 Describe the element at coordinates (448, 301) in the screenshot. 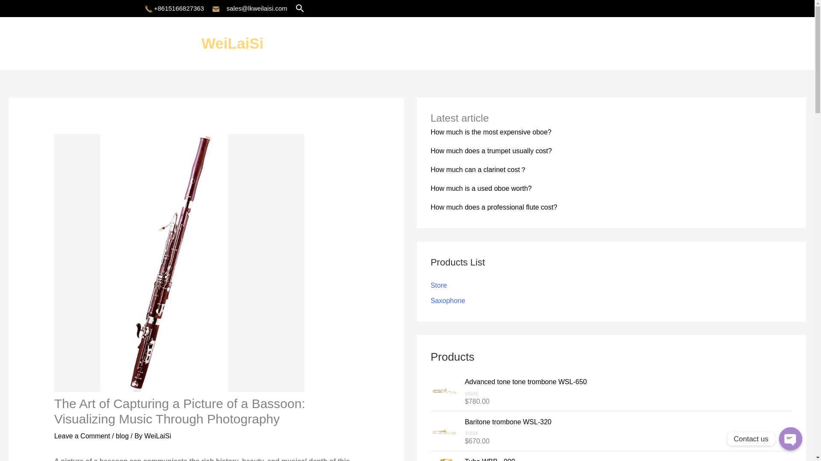

I see `Saxophone` at that location.